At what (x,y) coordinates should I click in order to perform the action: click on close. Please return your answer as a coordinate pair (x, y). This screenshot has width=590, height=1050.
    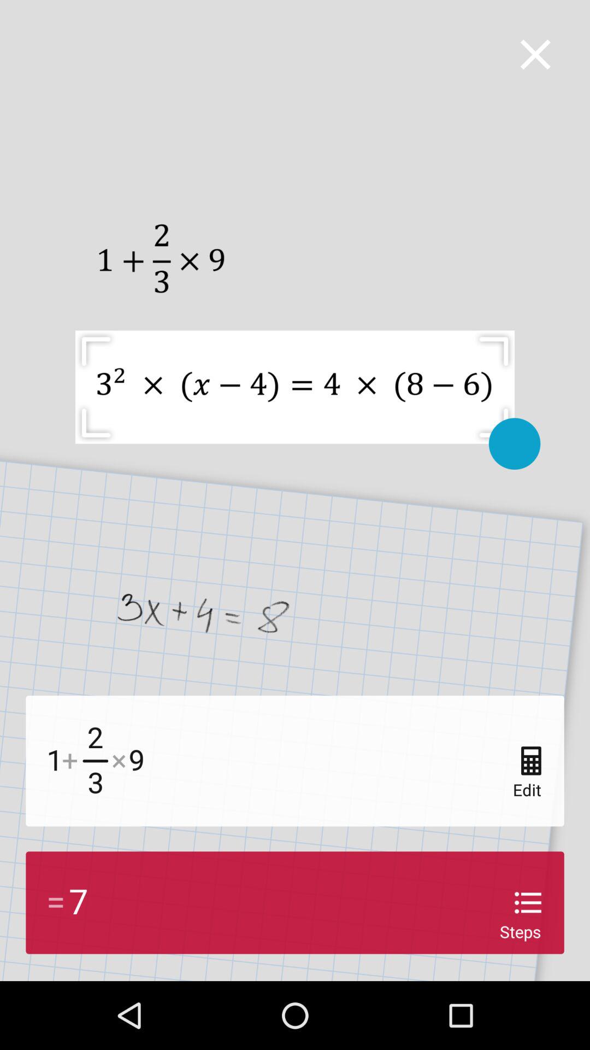
    Looking at the image, I should click on (535, 55).